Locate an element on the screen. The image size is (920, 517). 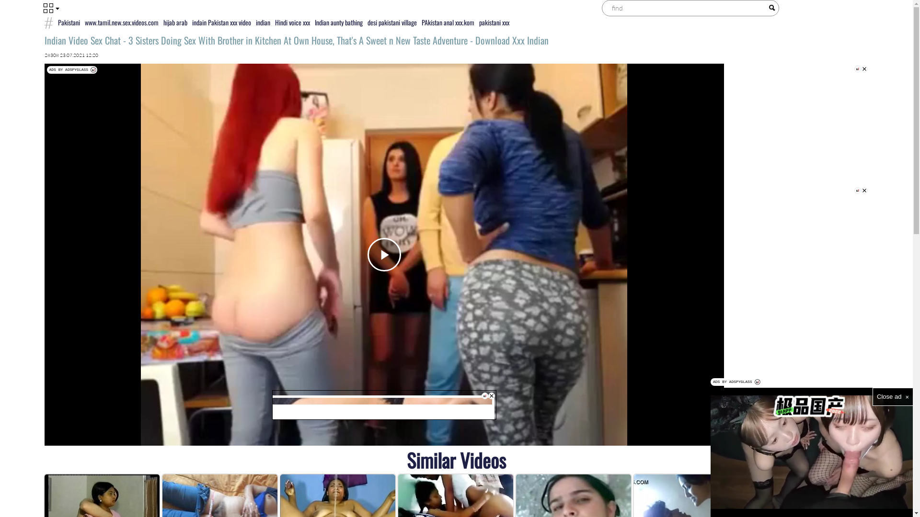
Pakistani is located at coordinates (69, 22).